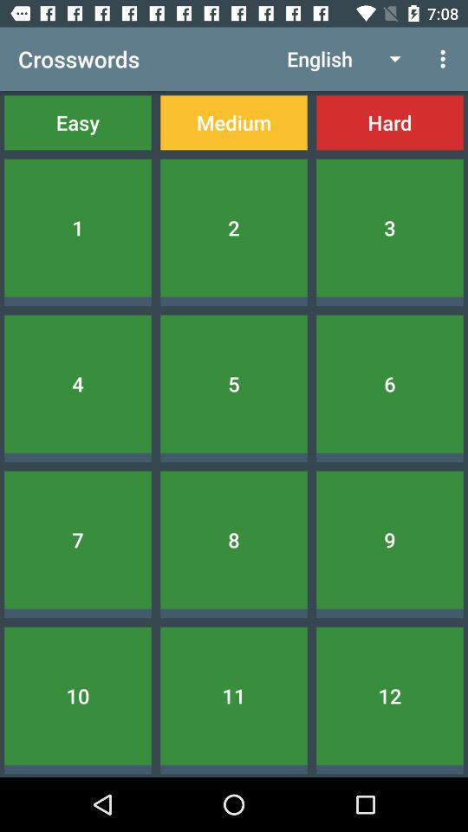 The height and width of the screenshot is (832, 468). I want to click on select icon next to hard item, so click(234, 123).